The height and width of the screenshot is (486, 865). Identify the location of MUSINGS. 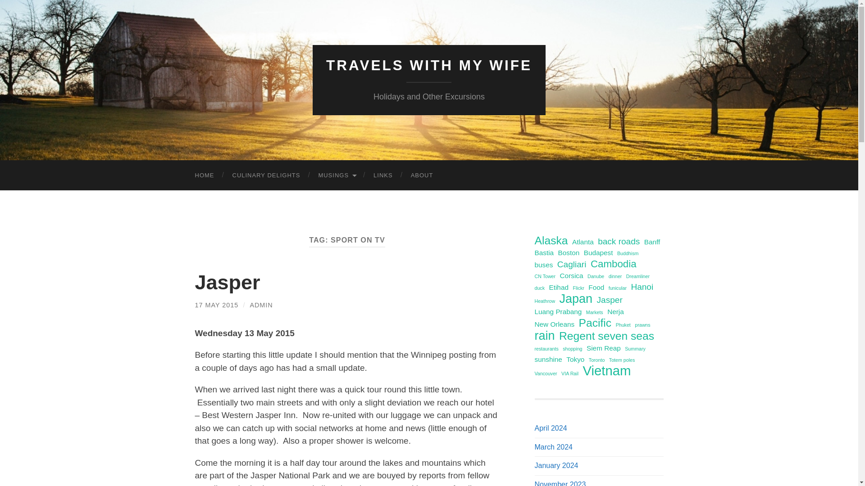
(336, 175).